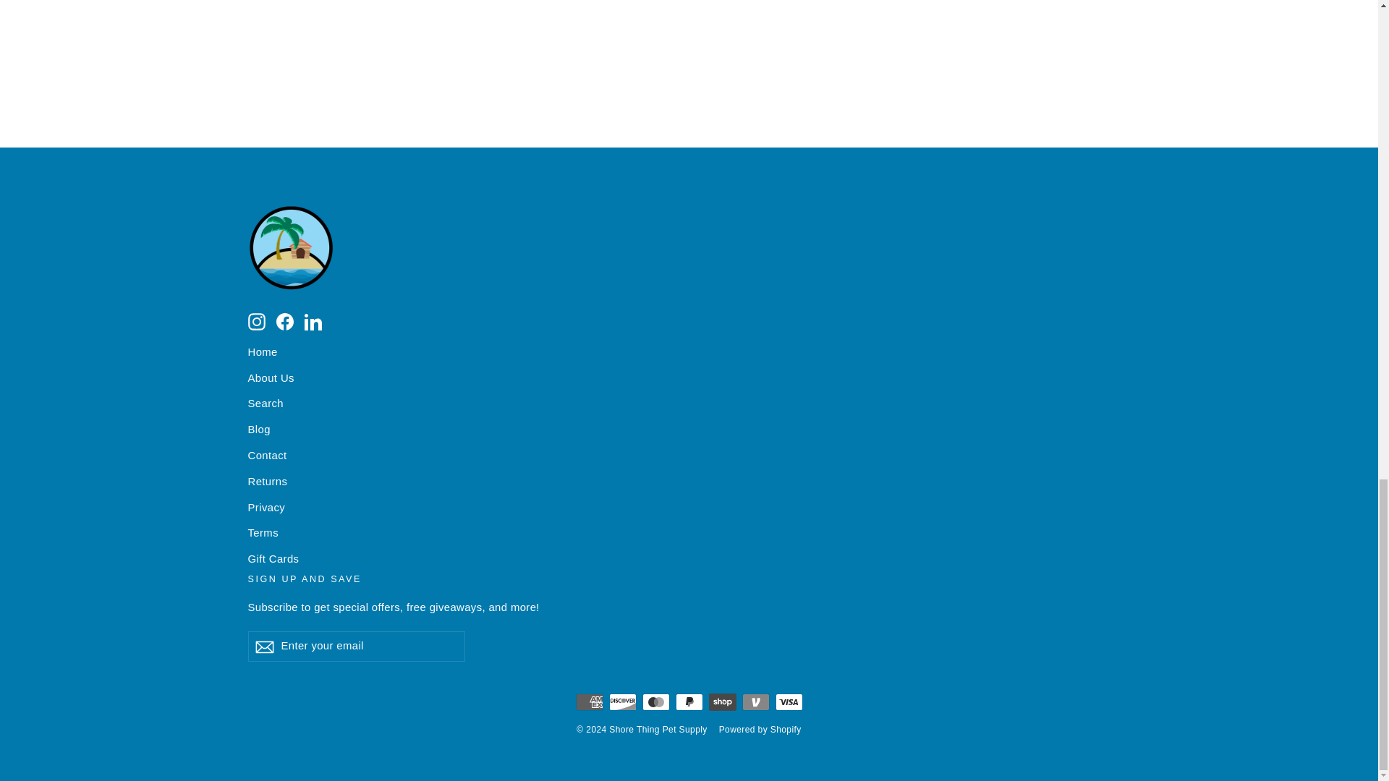 This screenshot has width=1389, height=781. What do you see at coordinates (589, 701) in the screenshot?
I see `American Express` at bounding box center [589, 701].